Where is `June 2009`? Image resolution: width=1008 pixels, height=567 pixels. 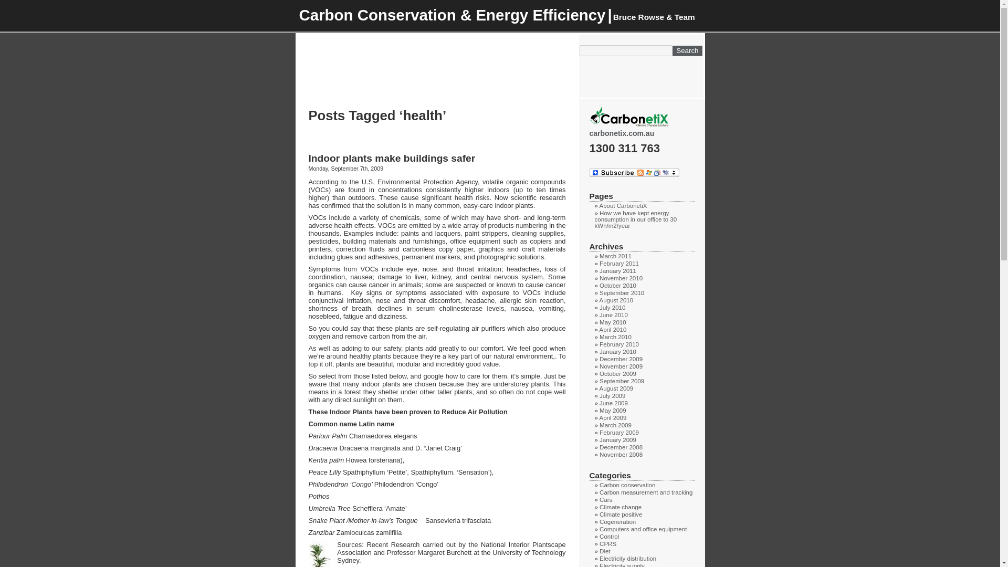
June 2009 is located at coordinates (614, 403).